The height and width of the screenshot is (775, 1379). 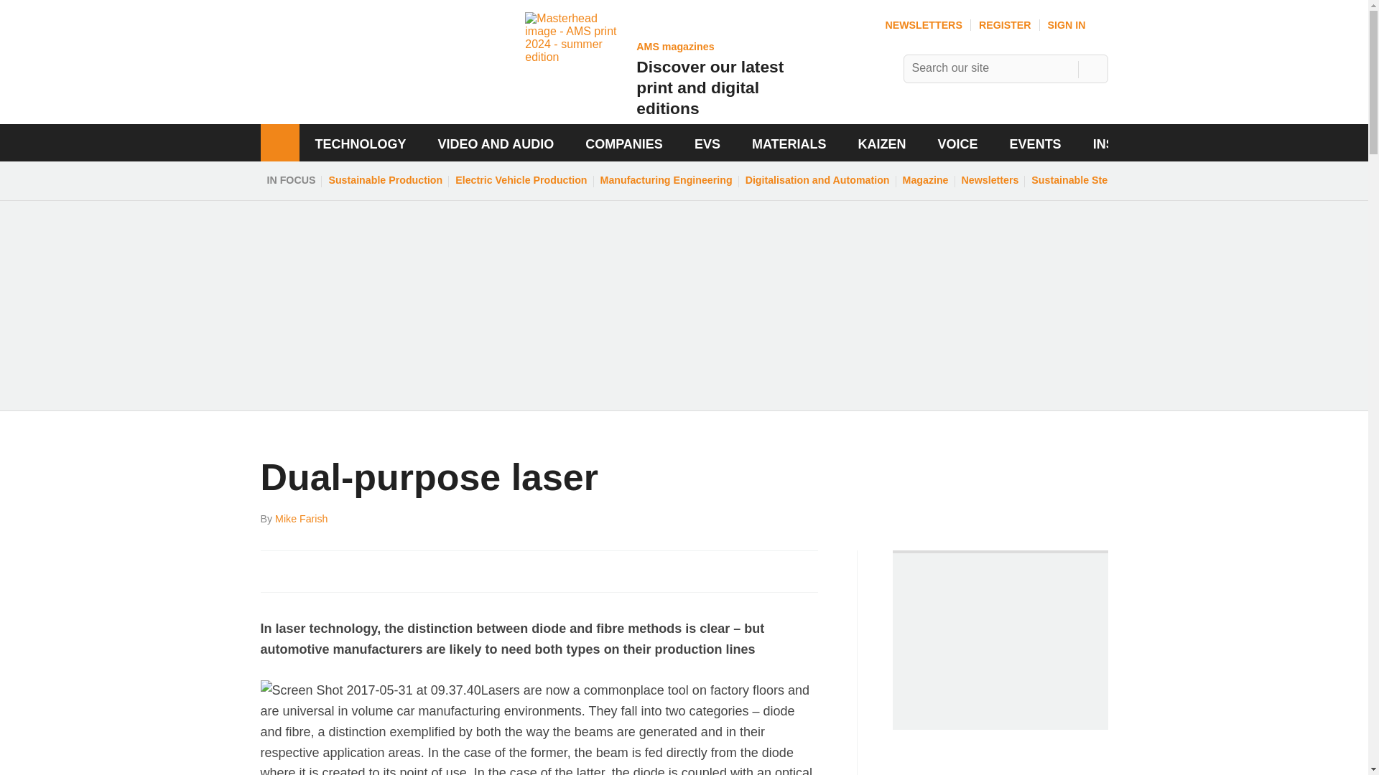 What do you see at coordinates (304, 571) in the screenshot?
I see `Share this on Twitter` at bounding box center [304, 571].